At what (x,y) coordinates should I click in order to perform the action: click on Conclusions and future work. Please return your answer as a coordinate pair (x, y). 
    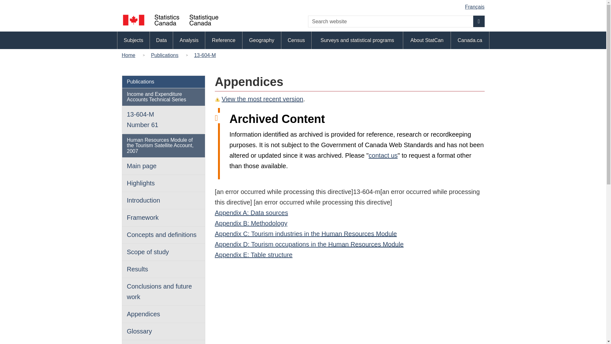
    Looking at the image, I should click on (159, 291).